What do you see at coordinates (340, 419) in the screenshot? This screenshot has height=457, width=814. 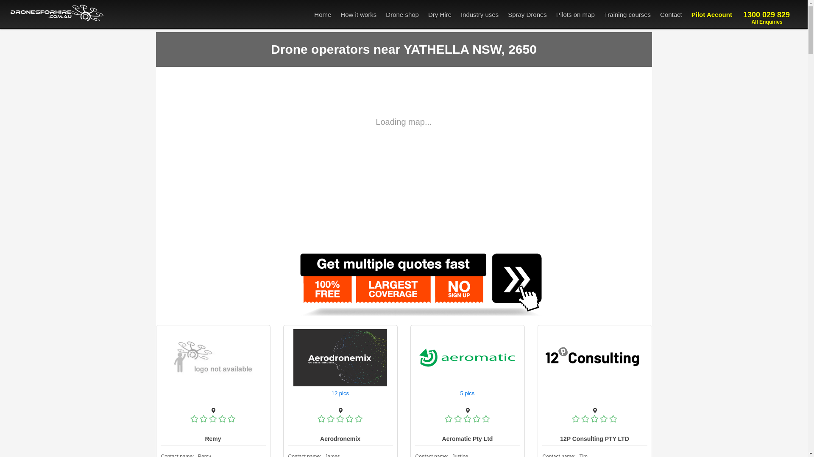 I see `Not rated yet!` at bounding box center [340, 419].